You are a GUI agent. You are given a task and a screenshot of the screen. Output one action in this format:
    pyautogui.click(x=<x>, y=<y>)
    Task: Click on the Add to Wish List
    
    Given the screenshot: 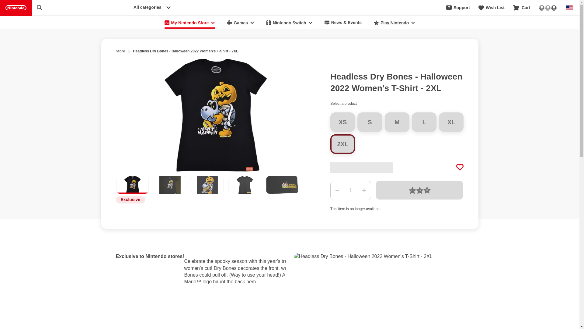 What is the action you would take?
    pyautogui.click(x=460, y=167)
    